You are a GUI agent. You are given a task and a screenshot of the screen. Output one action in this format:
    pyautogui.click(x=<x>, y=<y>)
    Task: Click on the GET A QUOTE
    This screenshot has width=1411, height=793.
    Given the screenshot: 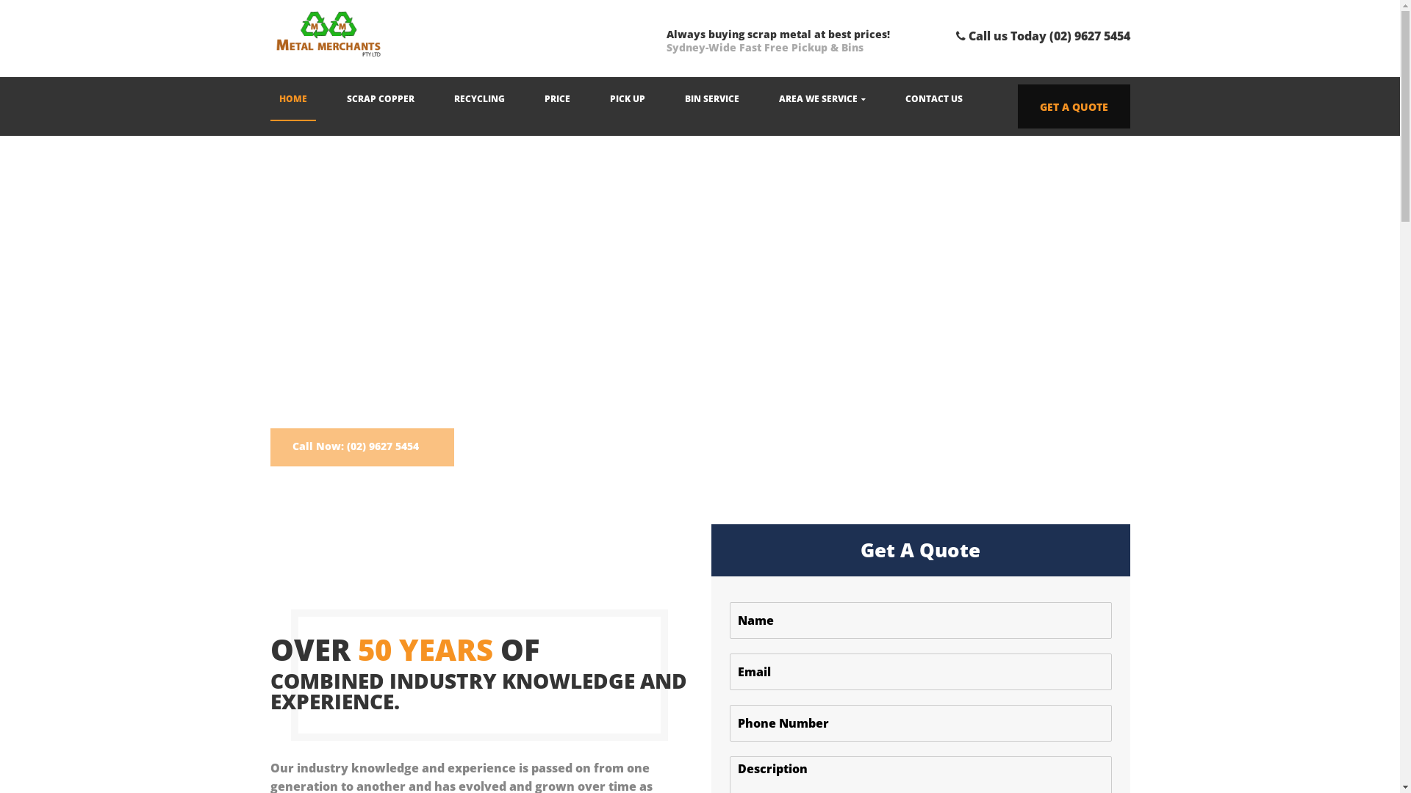 What is the action you would take?
    pyautogui.click(x=1073, y=106)
    